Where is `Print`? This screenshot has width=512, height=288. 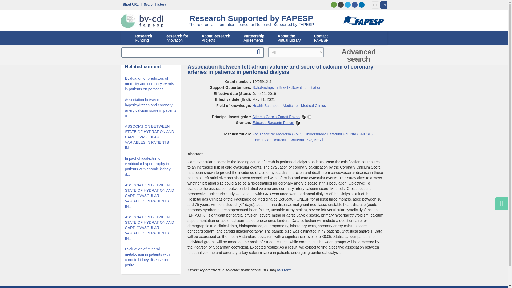 Print is located at coordinates (154, 4).